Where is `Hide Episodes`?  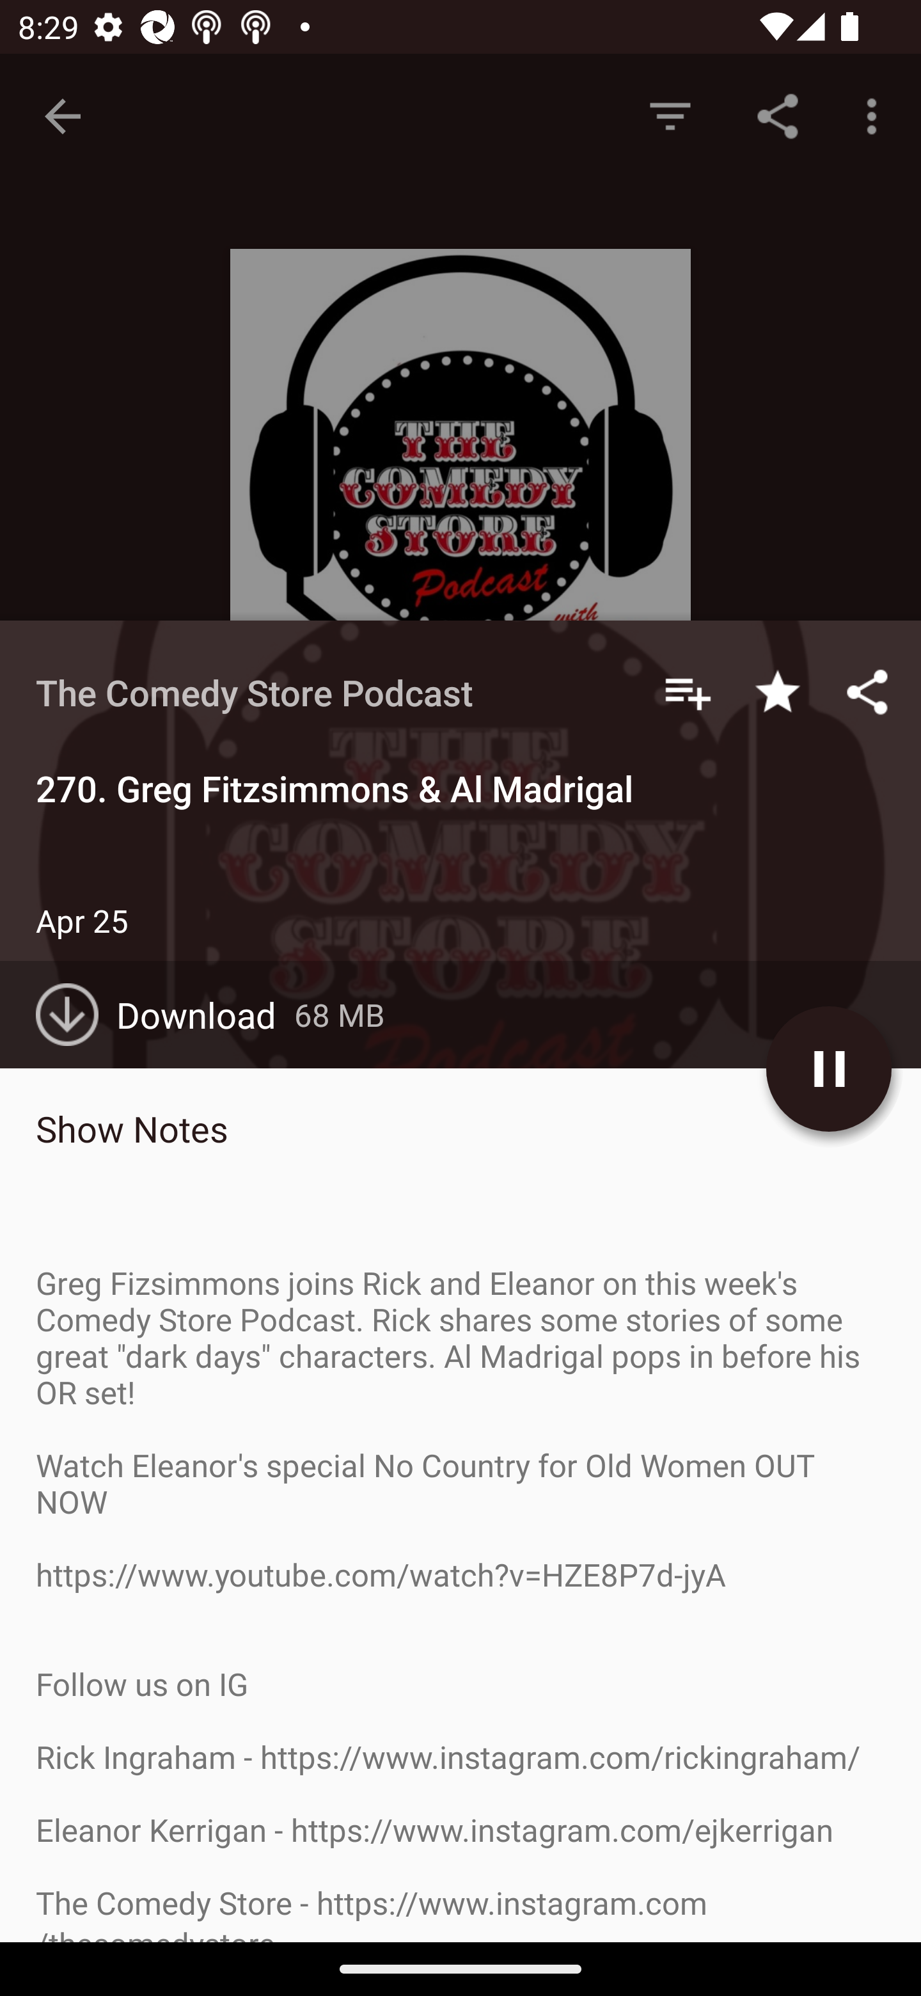 Hide Episodes is located at coordinates (670, 115).